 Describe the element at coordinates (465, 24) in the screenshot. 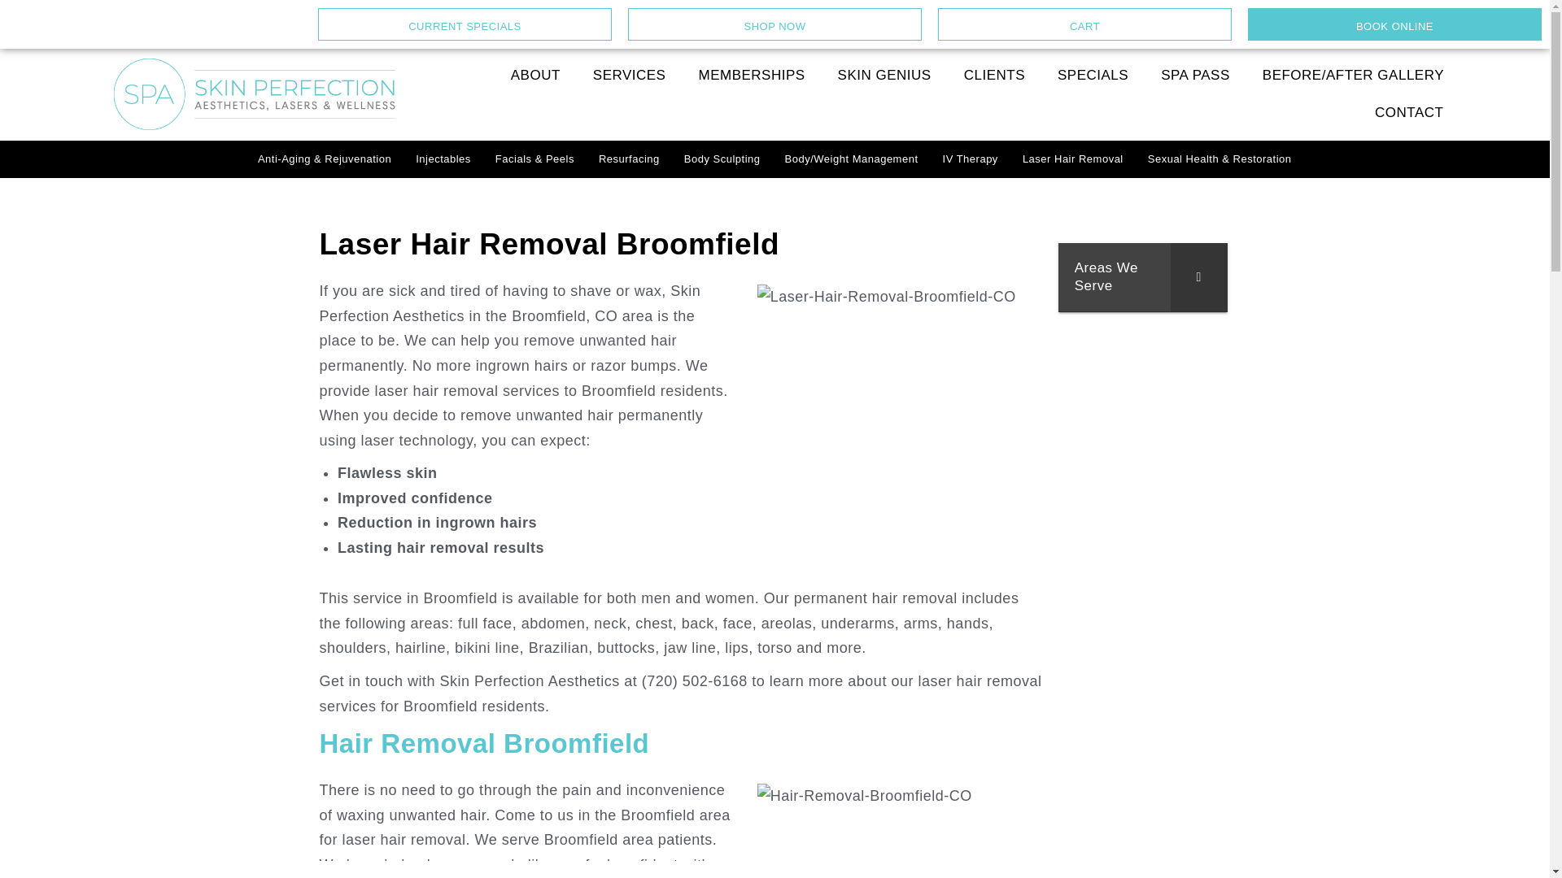

I see `CURRENT SPECIALS` at that location.